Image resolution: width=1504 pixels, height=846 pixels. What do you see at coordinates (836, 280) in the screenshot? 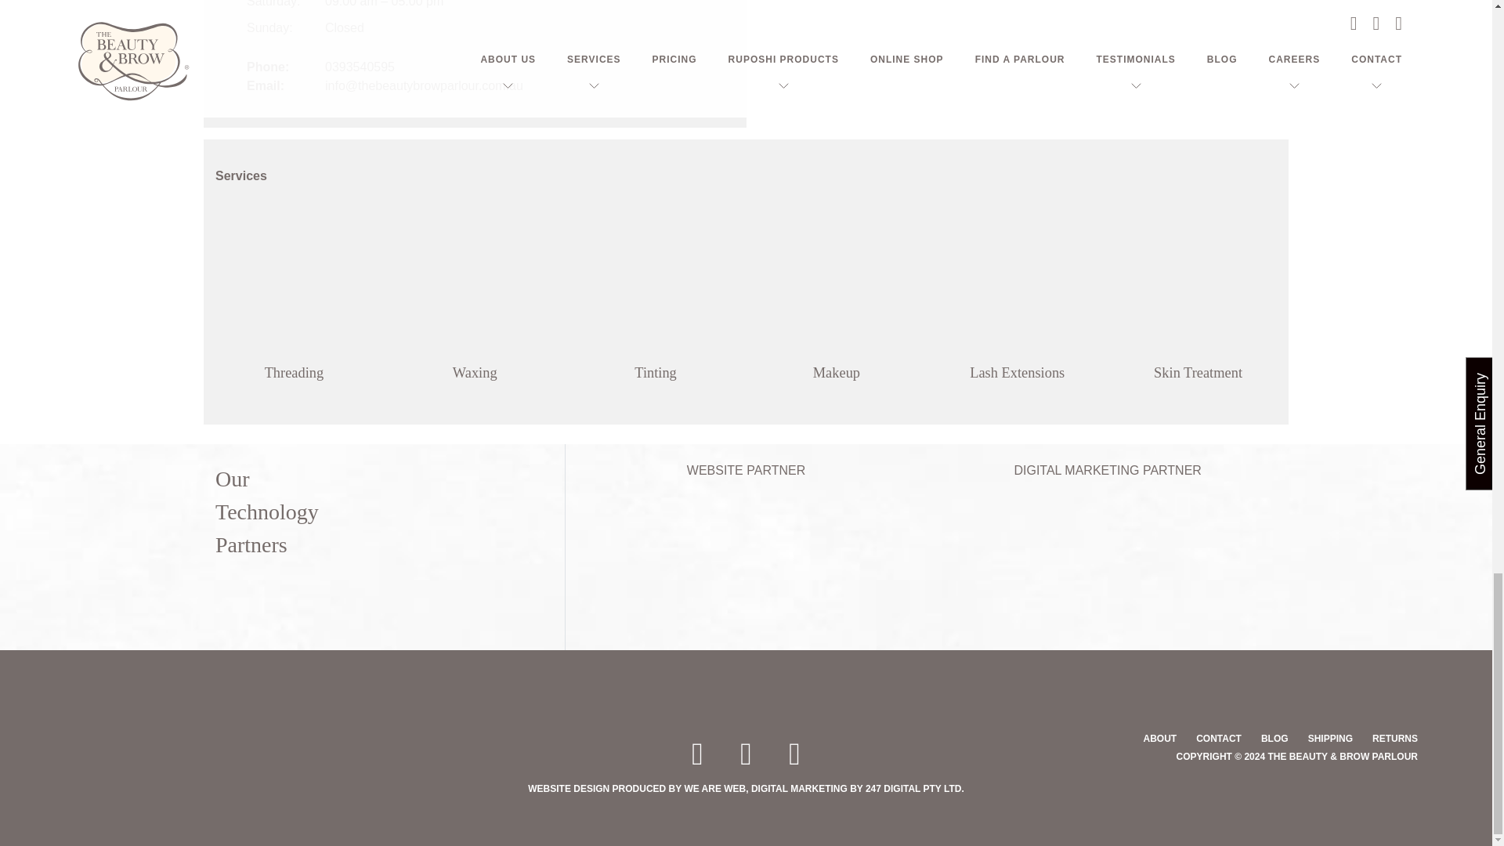
I see `iStock-637899066` at bounding box center [836, 280].